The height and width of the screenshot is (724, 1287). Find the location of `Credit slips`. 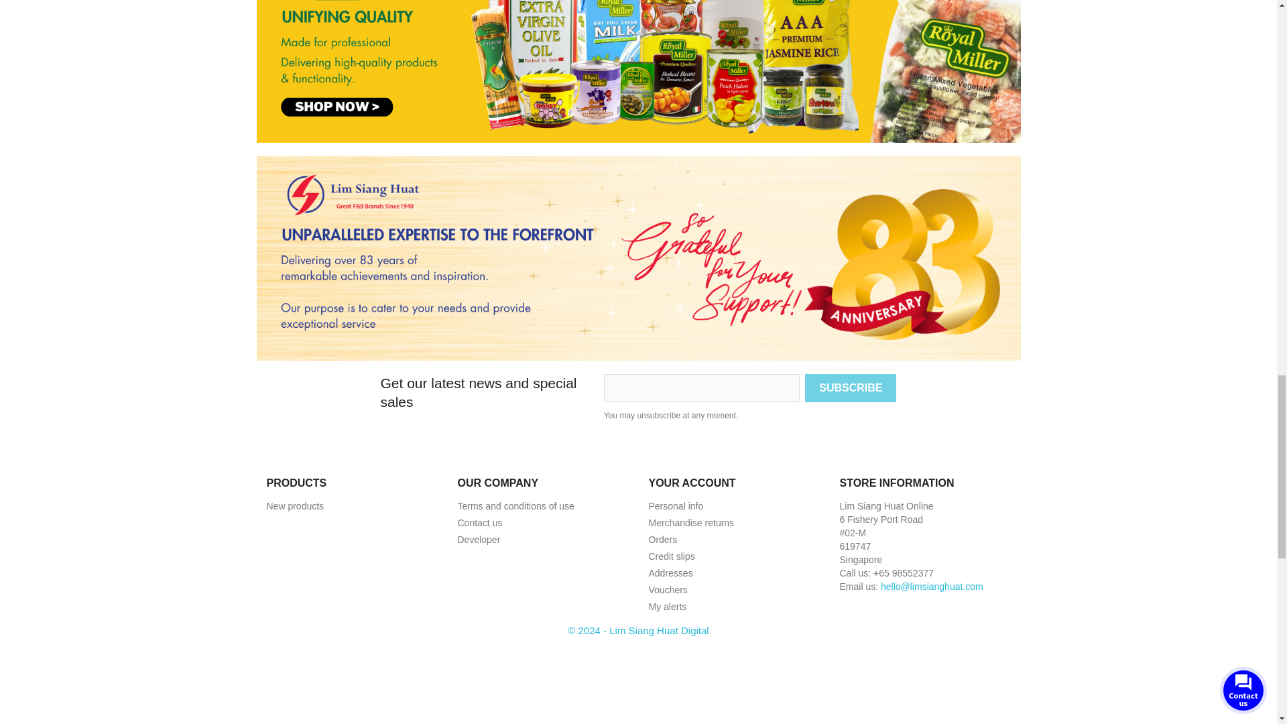

Credit slips is located at coordinates (672, 556).